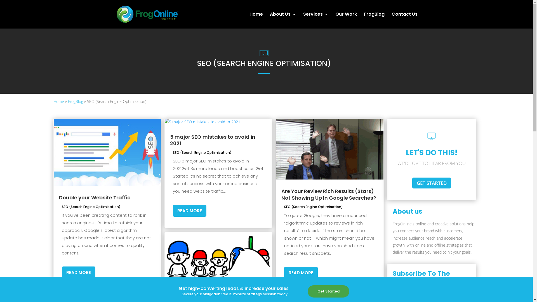 The image size is (537, 302). What do you see at coordinates (204, 221) in the screenshot?
I see `Contact us` at bounding box center [204, 221].